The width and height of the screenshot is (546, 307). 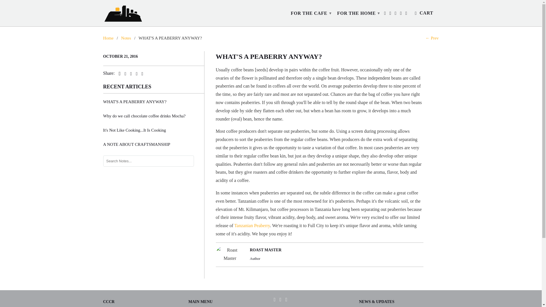 I want to click on Why do we call chocolate coffee drinks Mocha?, so click(x=153, y=116).